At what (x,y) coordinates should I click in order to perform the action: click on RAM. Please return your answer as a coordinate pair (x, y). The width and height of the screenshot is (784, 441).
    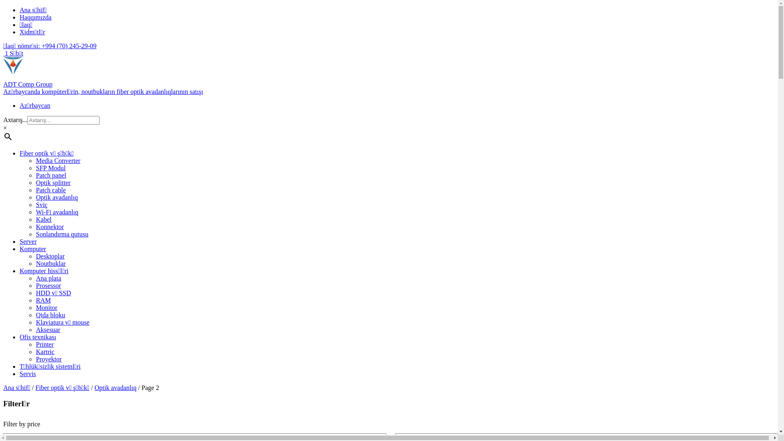
    Looking at the image, I should click on (43, 301).